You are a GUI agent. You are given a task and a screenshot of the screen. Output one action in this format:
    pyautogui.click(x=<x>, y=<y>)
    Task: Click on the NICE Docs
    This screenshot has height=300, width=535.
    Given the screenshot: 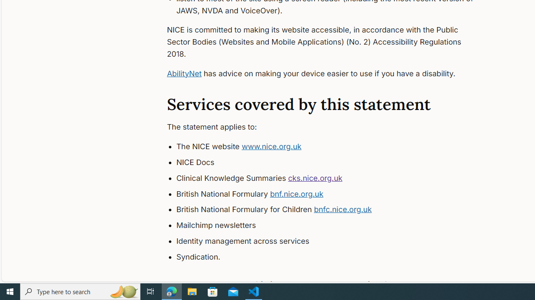 What is the action you would take?
    pyautogui.click(x=333, y=162)
    